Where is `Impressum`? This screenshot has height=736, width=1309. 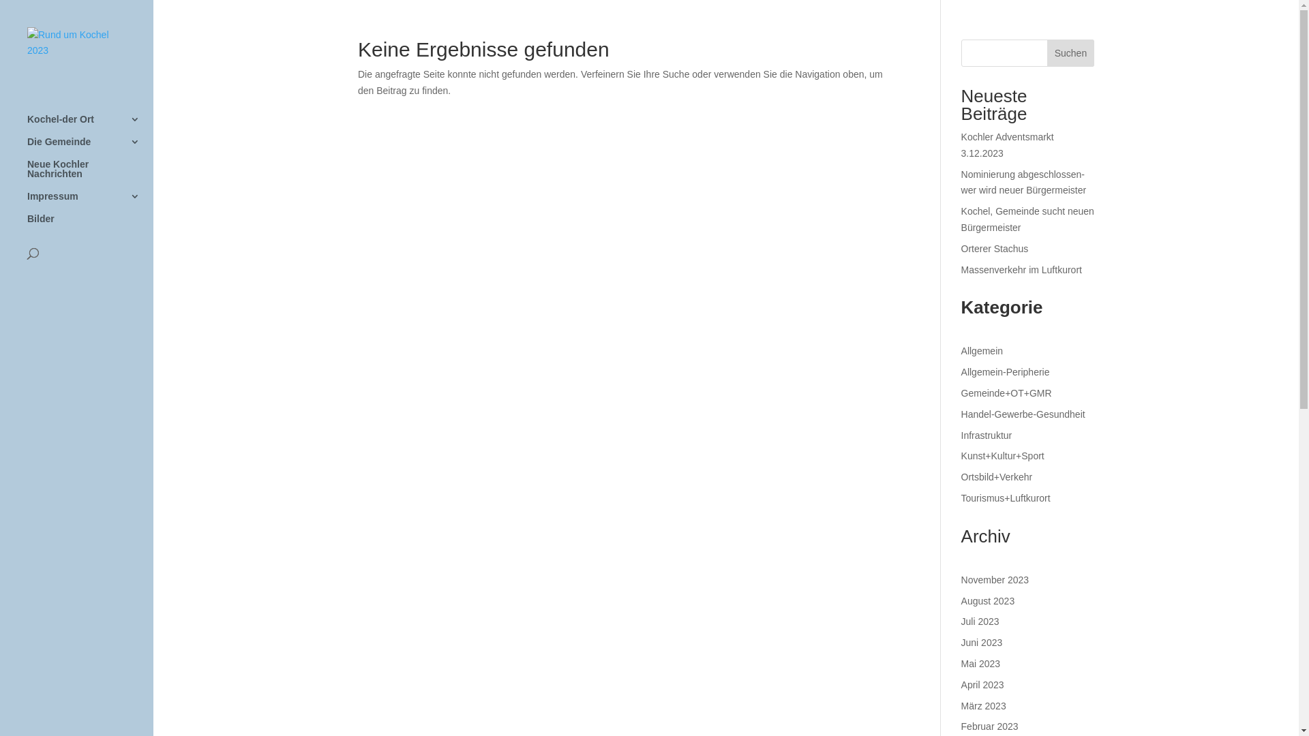
Impressum is located at coordinates (90, 203).